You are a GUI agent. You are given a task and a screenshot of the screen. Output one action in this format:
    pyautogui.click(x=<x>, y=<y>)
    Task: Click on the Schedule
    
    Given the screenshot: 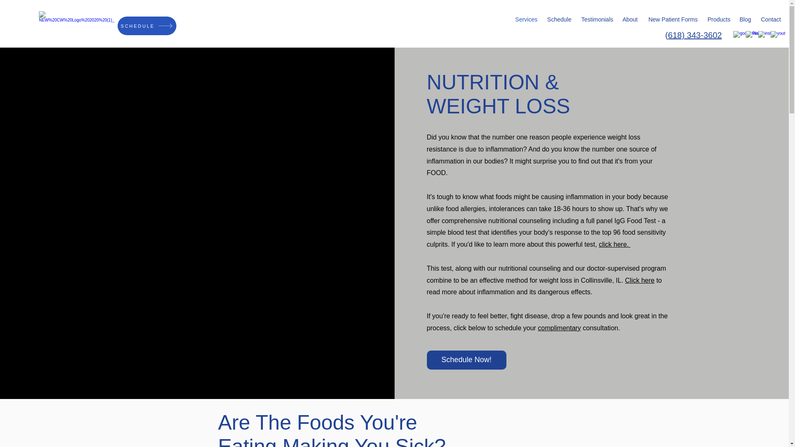 What is the action you would take?
    pyautogui.click(x=558, y=19)
    